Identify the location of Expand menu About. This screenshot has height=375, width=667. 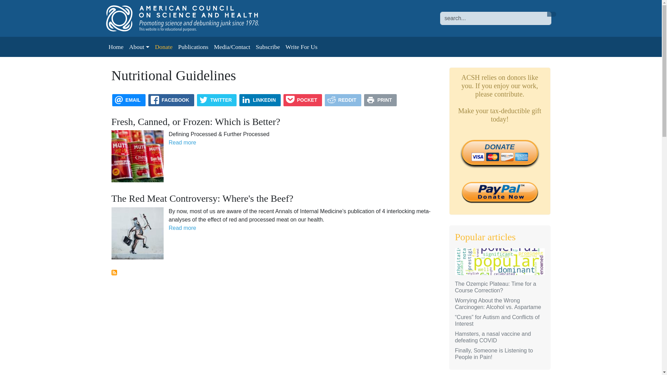
(139, 47).